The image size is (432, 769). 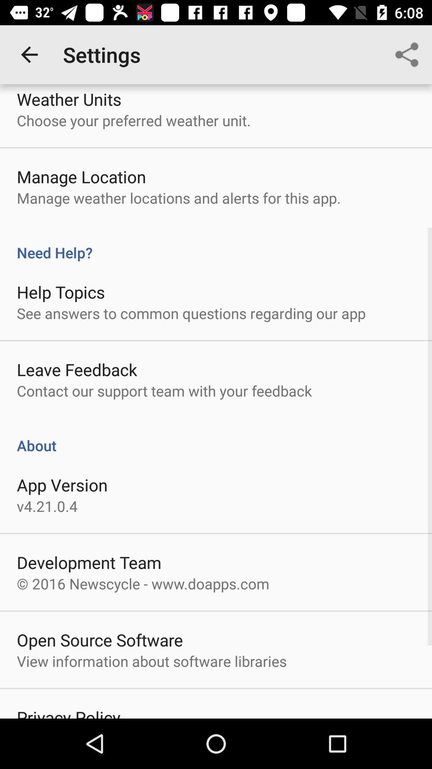 What do you see at coordinates (29, 54) in the screenshot?
I see `turn off the icon next to the settings  icon` at bounding box center [29, 54].